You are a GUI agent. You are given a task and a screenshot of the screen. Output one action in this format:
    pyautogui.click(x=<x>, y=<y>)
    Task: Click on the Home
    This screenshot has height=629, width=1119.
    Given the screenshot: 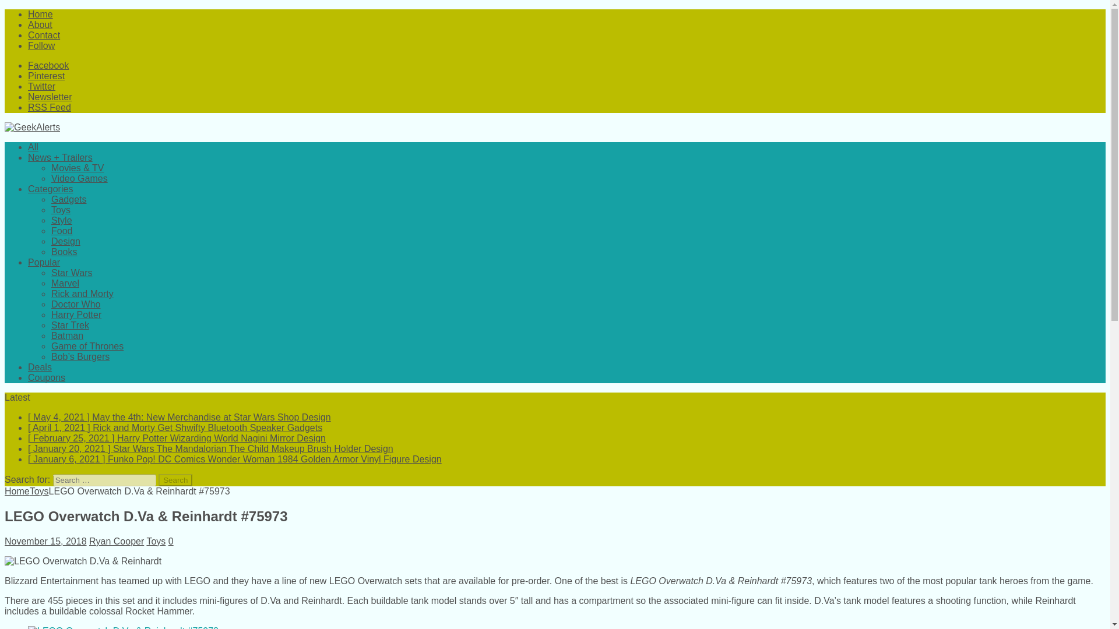 What is the action you would take?
    pyautogui.click(x=17, y=491)
    